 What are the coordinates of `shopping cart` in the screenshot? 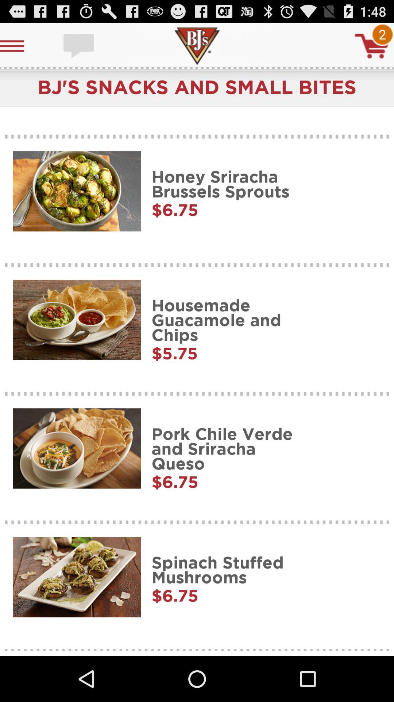 It's located at (372, 46).